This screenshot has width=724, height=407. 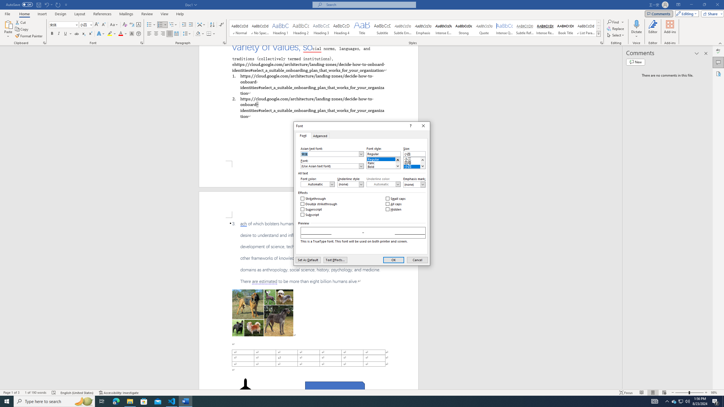 What do you see at coordinates (77, 34) in the screenshot?
I see `Strikethrough` at bounding box center [77, 34].